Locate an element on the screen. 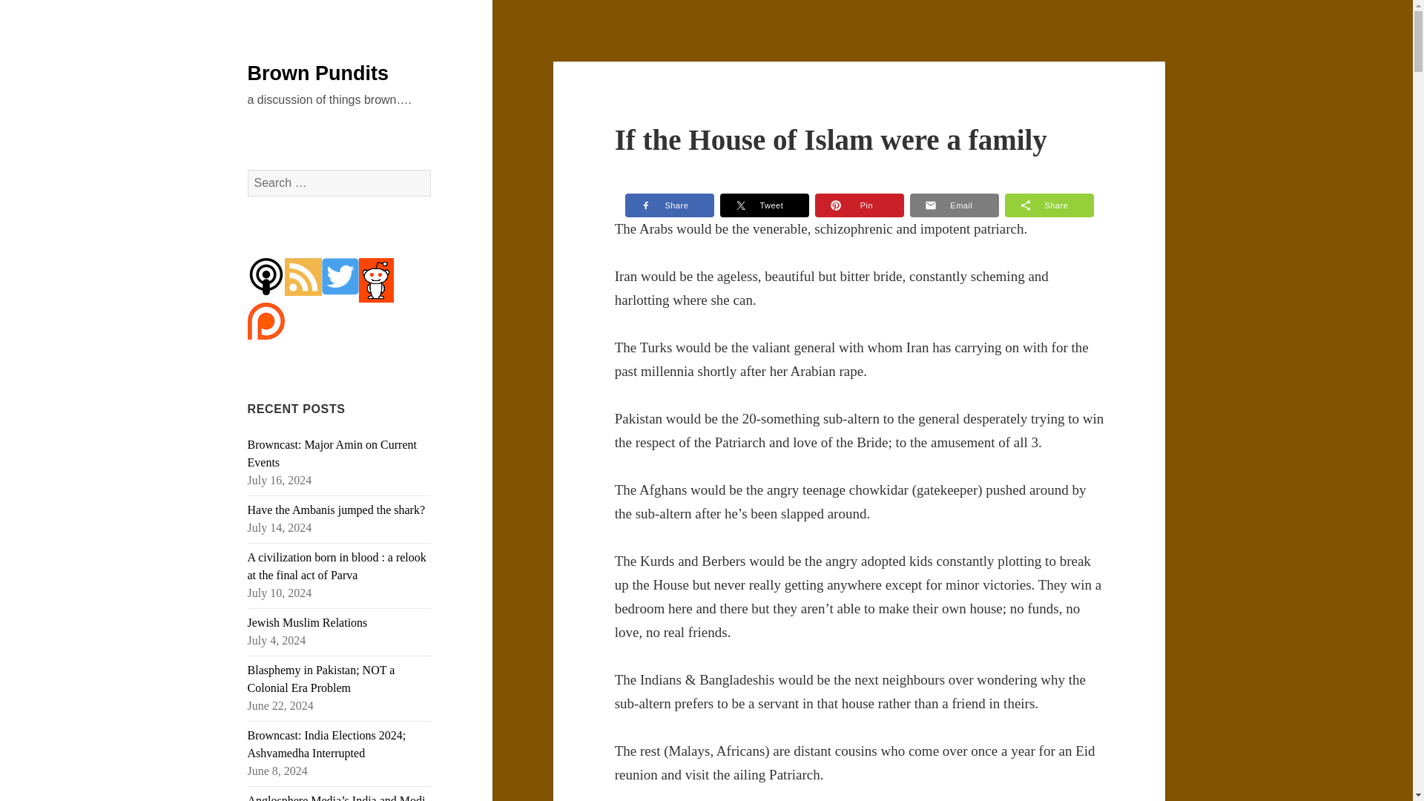 The width and height of the screenshot is (1424, 801). Jewish Muslim Relations is located at coordinates (307, 622).